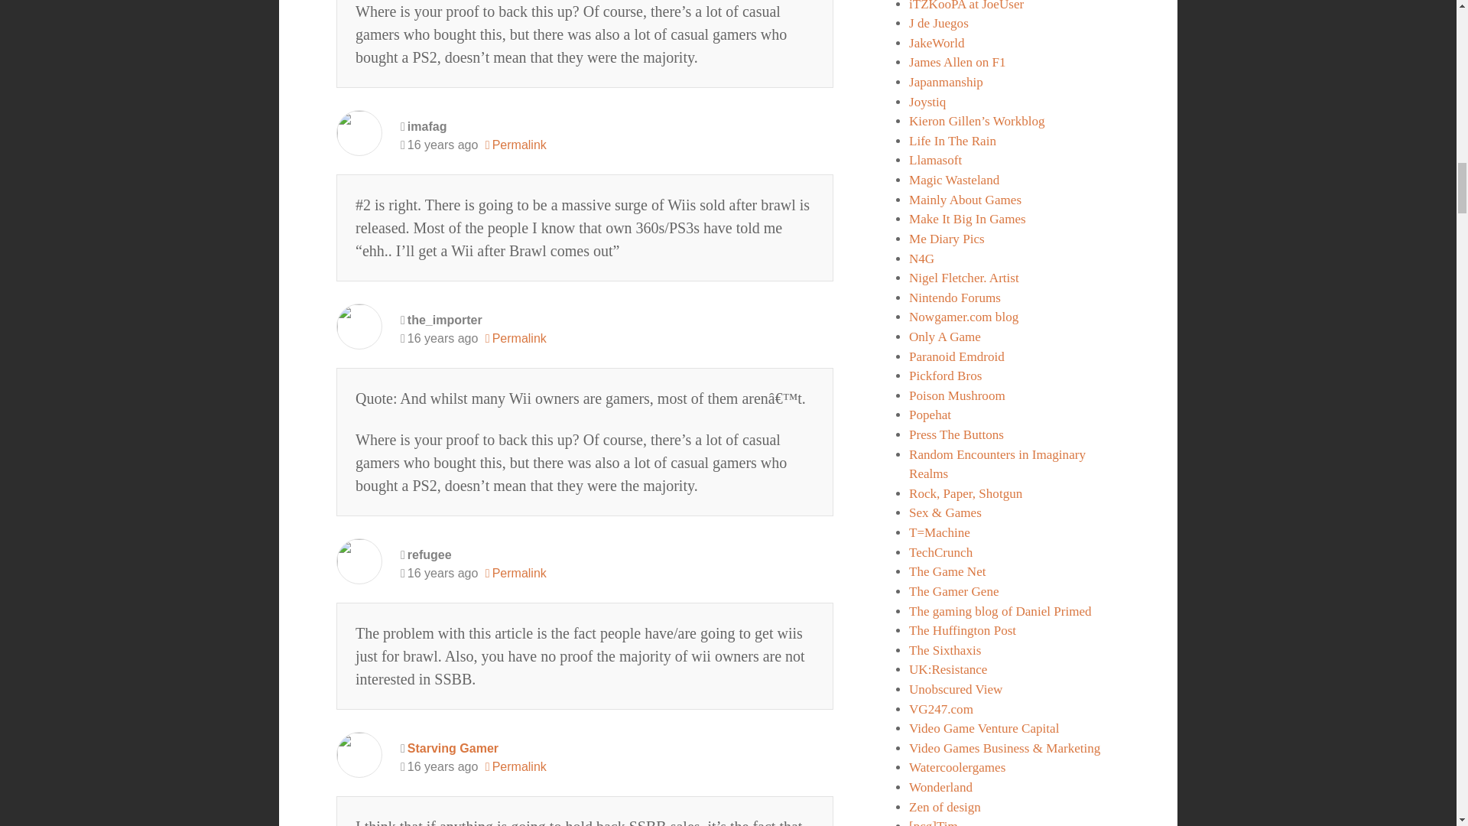 Image resolution: width=1468 pixels, height=826 pixels. Describe the element at coordinates (515, 767) in the screenshot. I see `Permalink` at that location.